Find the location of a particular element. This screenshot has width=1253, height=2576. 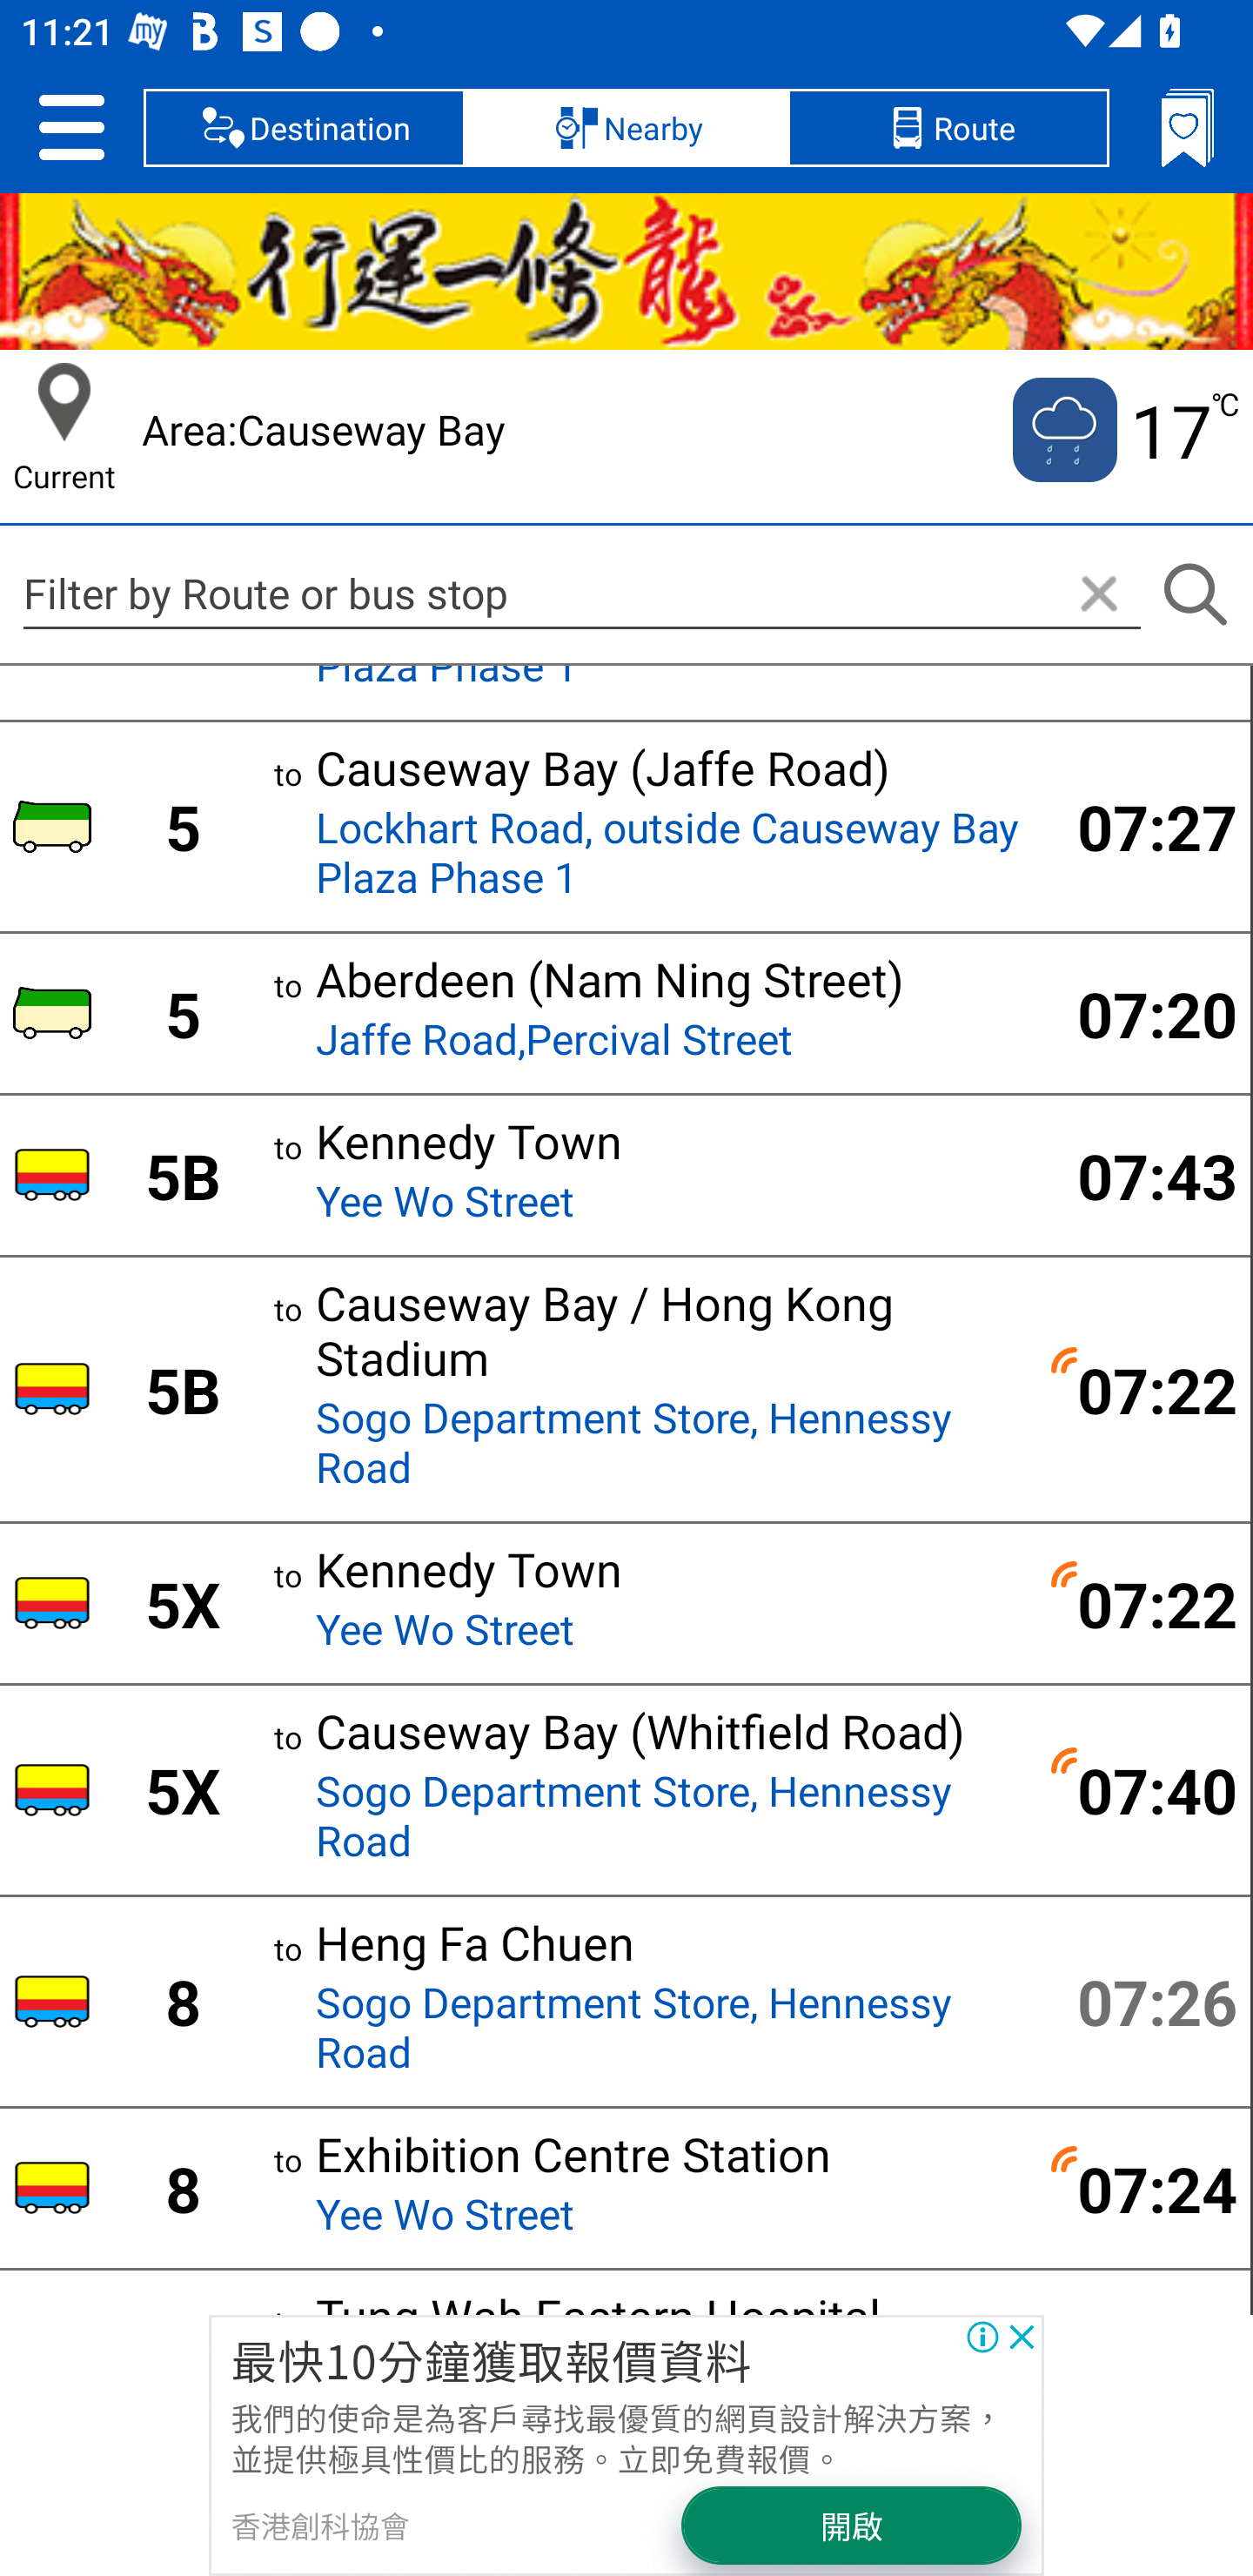

Setting is located at coordinates (71, 127).